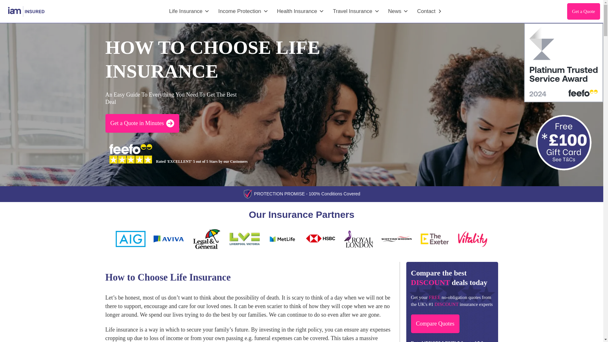 The width and height of the screenshot is (608, 342). Describe the element at coordinates (26, 11) in the screenshot. I see `Top rated Life Insurance and Health Insurance Specialists` at that location.